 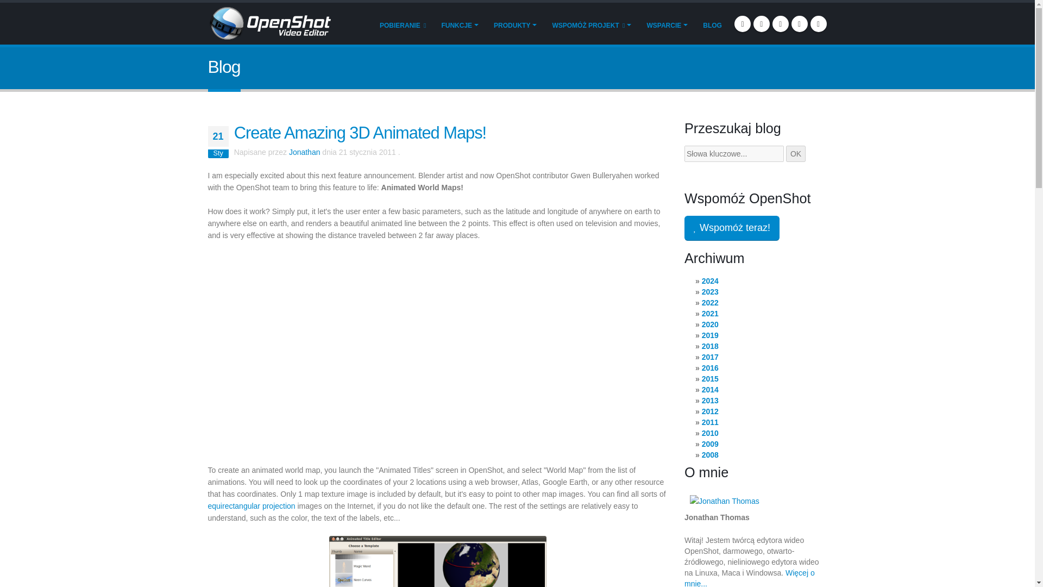 What do you see at coordinates (460, 24) in the screenshot?
I see `FUNKCJE` at bounding box center [460, 24].